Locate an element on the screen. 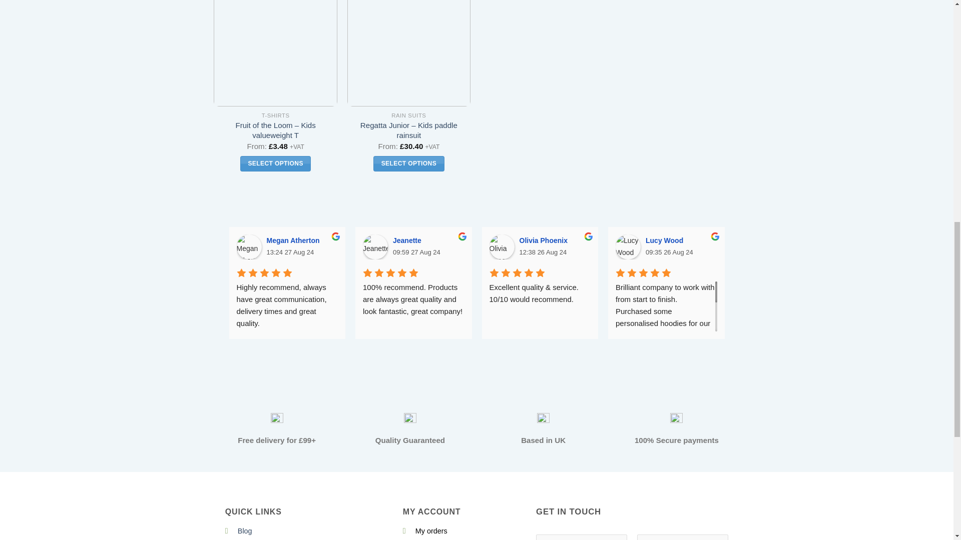 The width and height of the screenshot is (961, 540). paul vultur is located at coordinates (754, 247).